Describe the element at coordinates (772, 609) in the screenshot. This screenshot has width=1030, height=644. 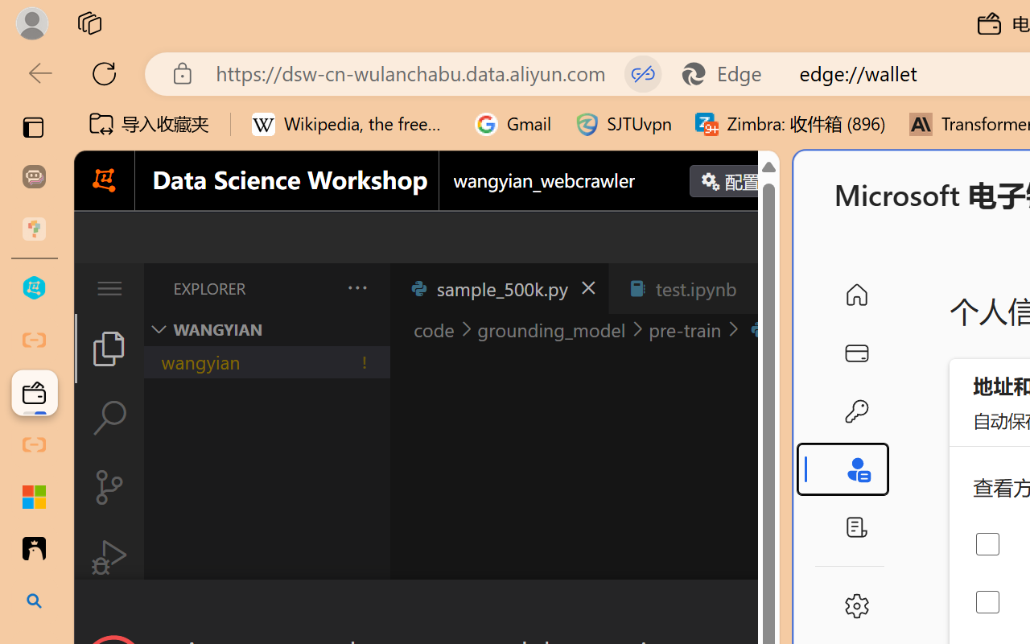
I see `Close Dialog` at that location.